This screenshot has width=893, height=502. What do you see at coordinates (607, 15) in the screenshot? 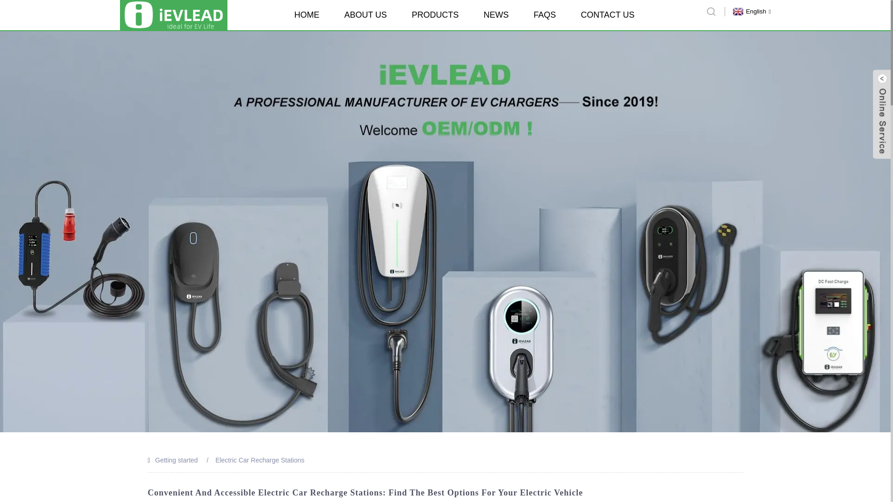
I see `CONTACT US` at bounding box center [607, 15].